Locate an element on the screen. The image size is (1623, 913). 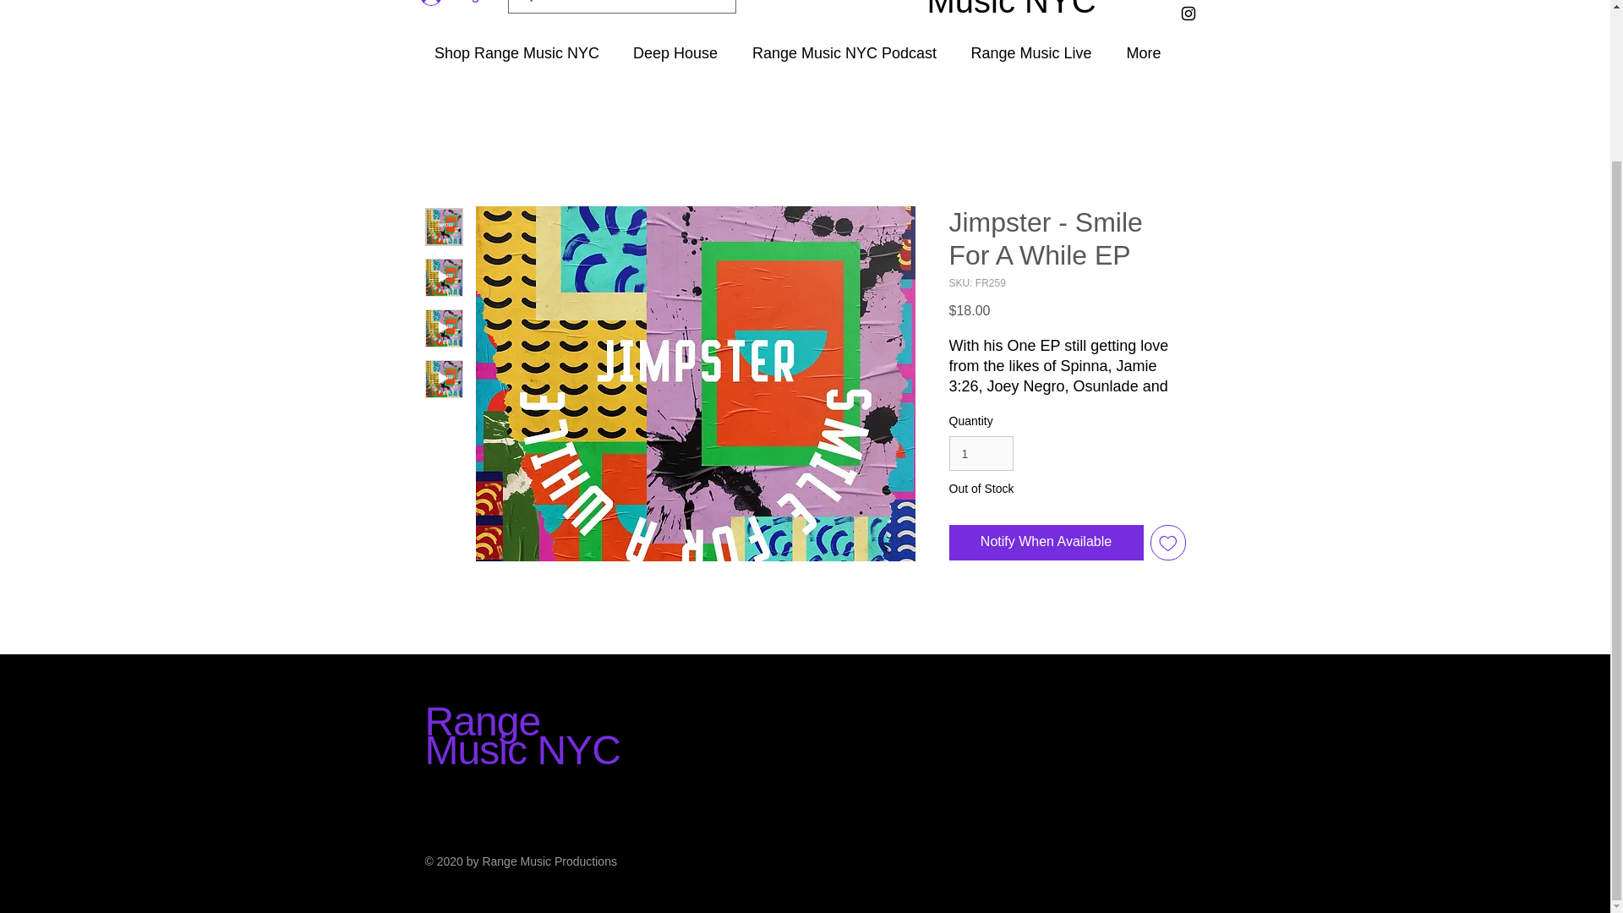
1 is located at coordinates (981, 453).